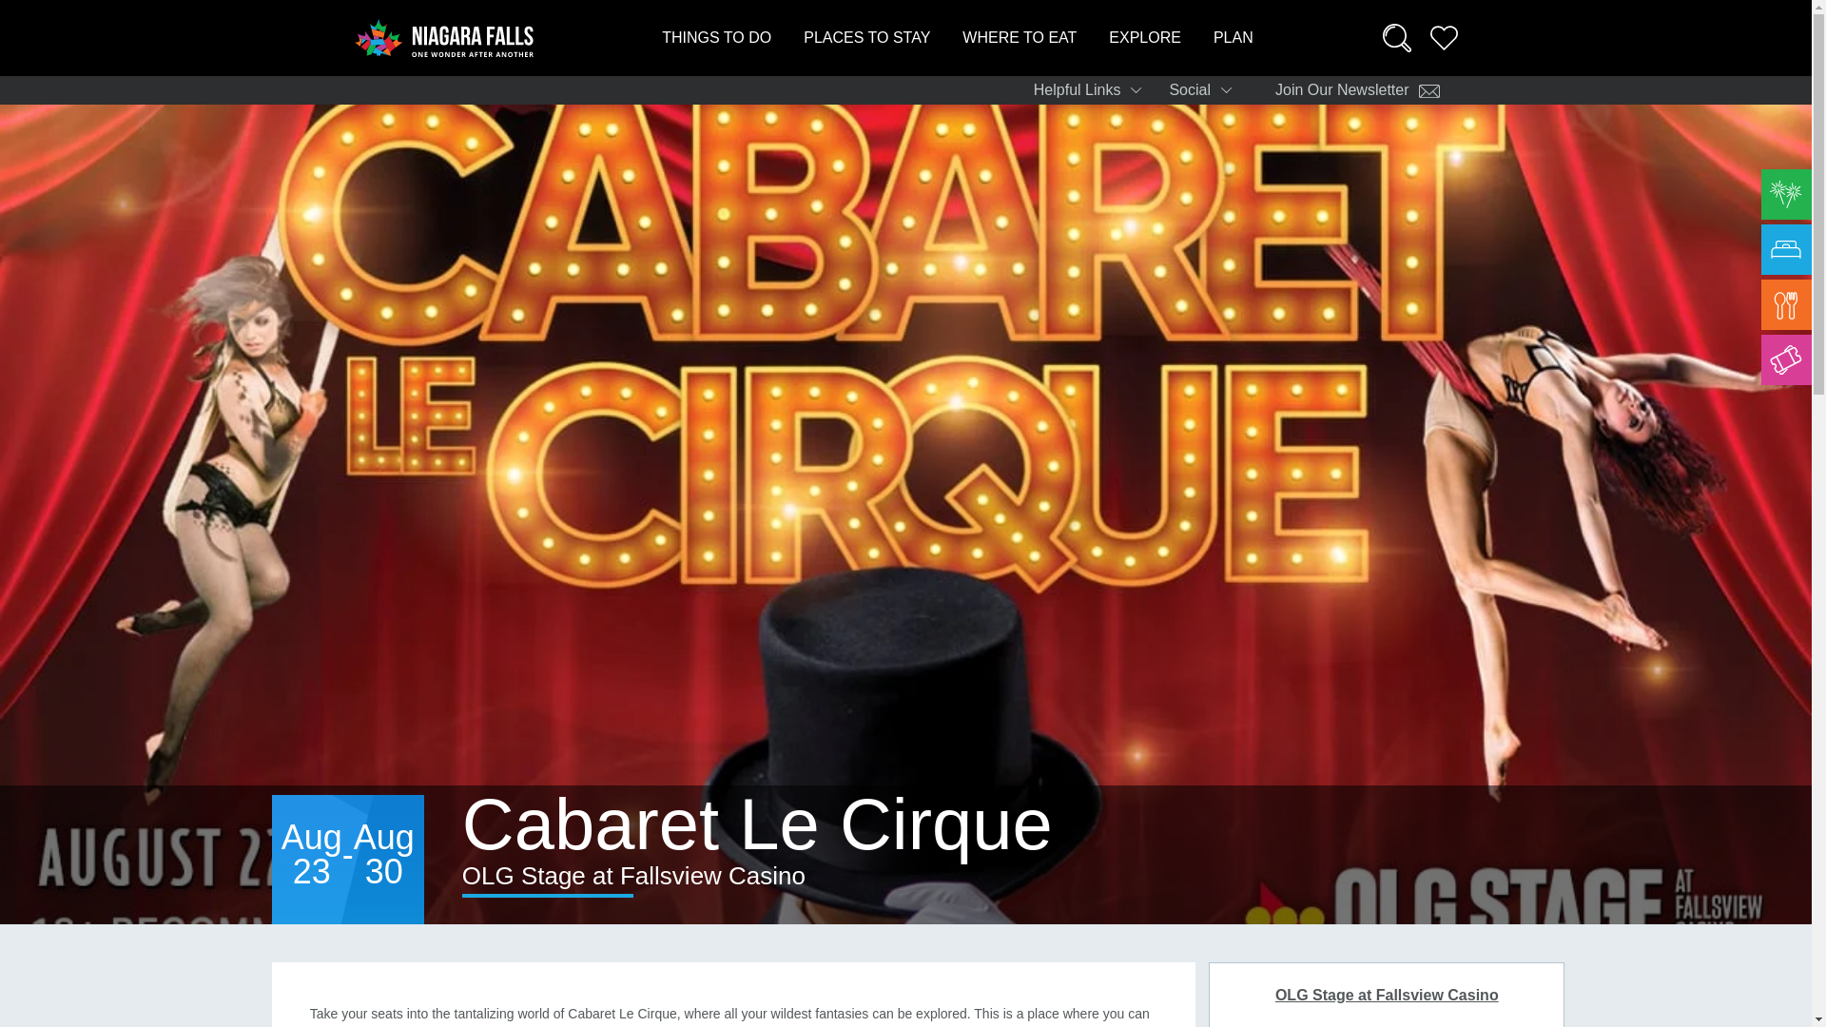 Image resolution: width=1826 pixels, height=1027 pixels. I want to click on PLACES TO STAY, so click(865, 37).